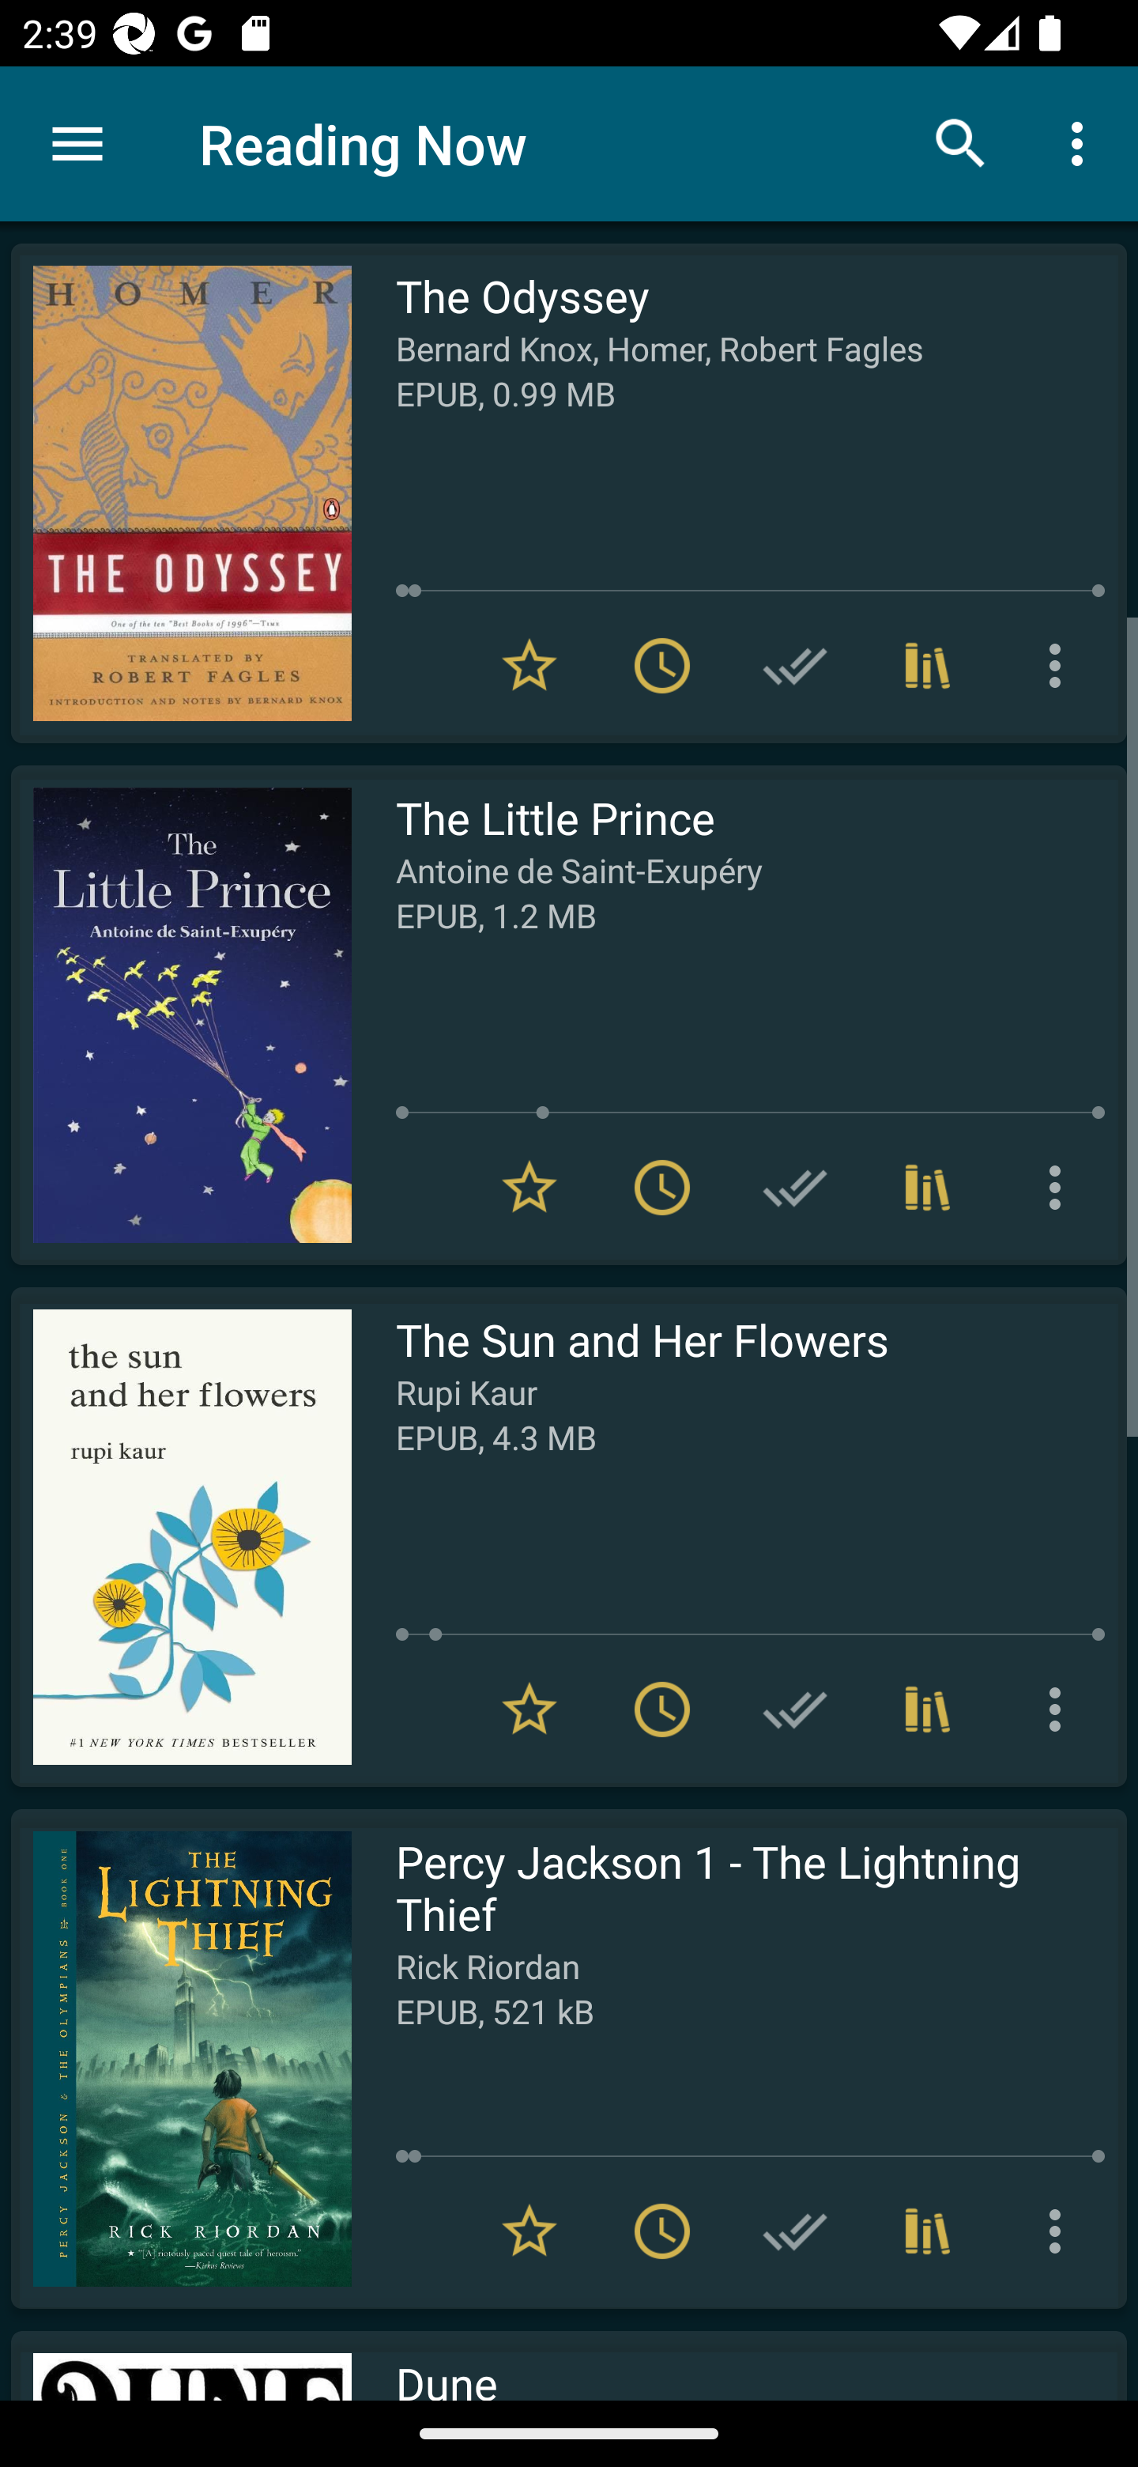  What do you see at coordinates (1061, 2231) in the screenshot?
I see `More options` at bounding box center [1061, 2231].